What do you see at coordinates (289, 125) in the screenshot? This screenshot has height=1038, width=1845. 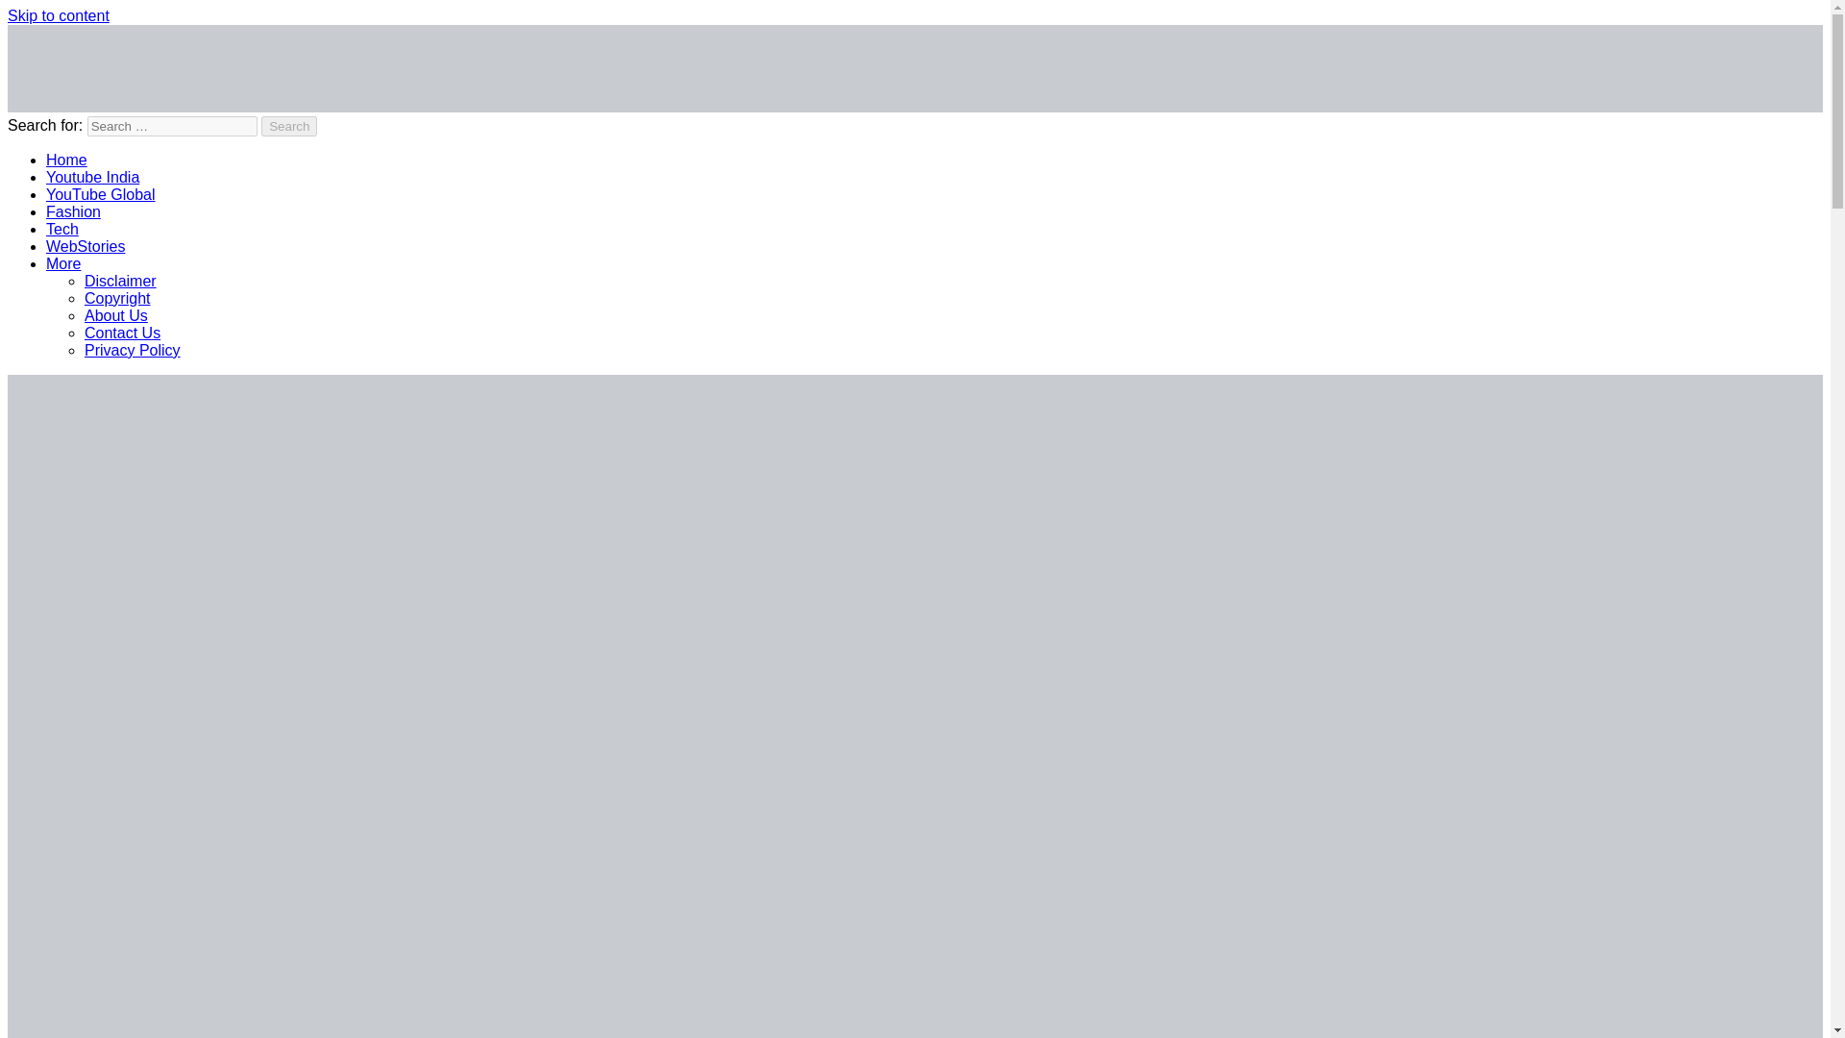 I see `Search` at bounding box center [289, 125].